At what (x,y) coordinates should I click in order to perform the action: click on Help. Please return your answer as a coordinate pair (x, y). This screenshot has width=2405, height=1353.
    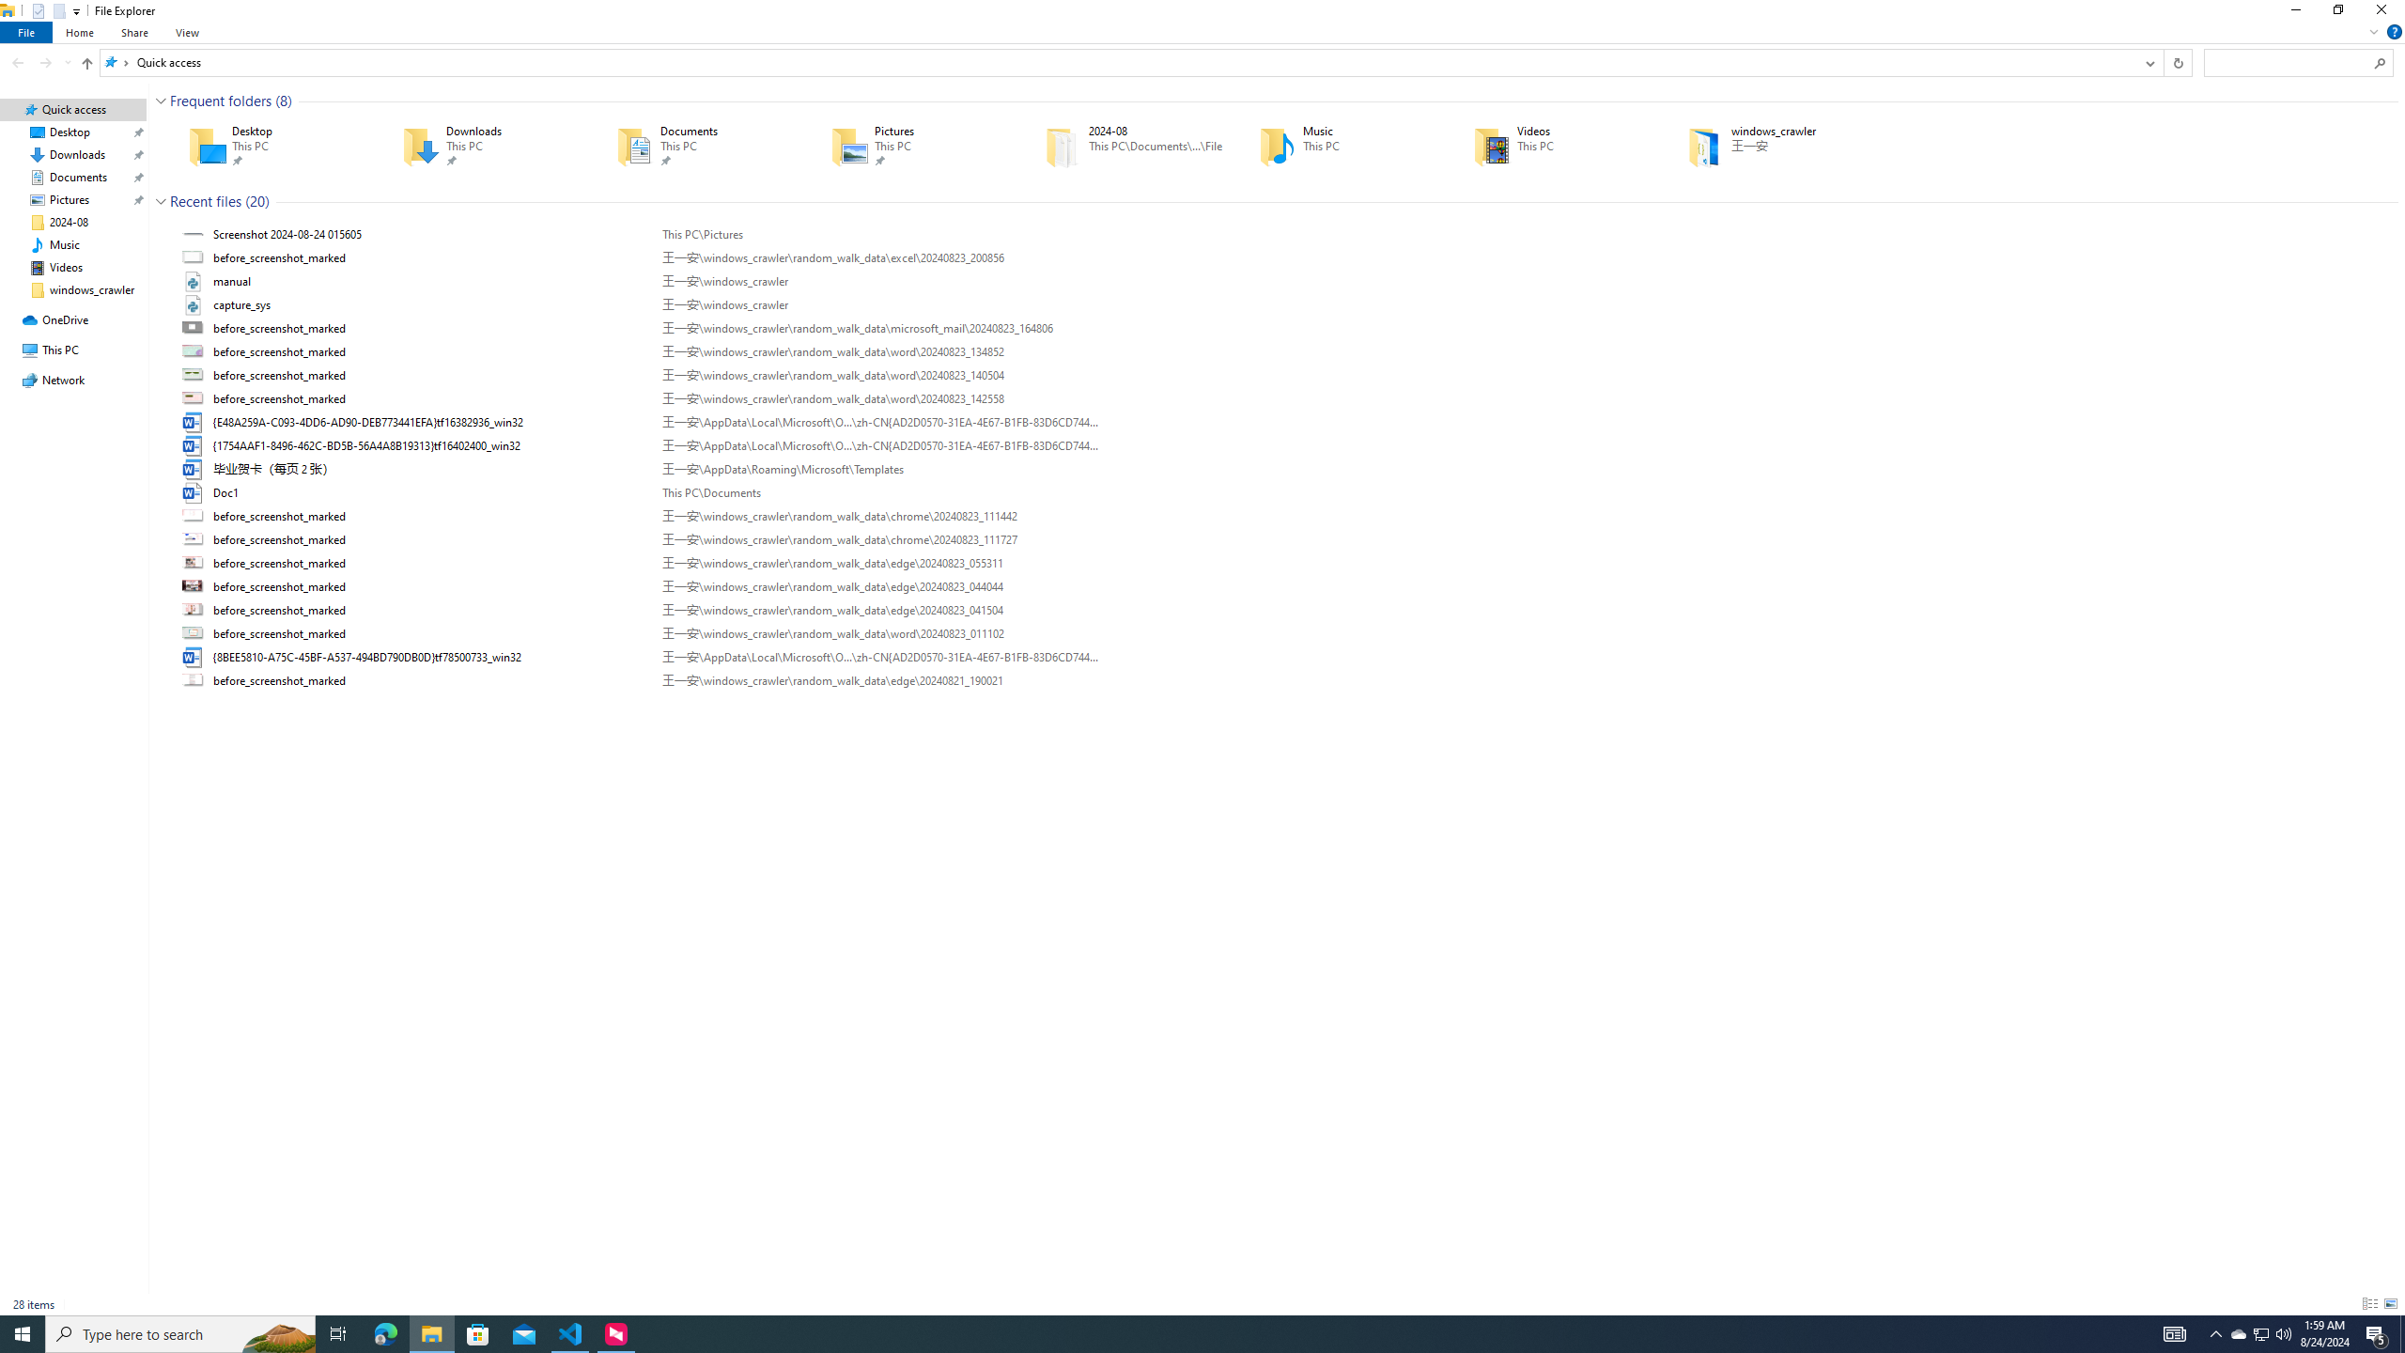
    Looking at the image, I should click on (2394, 32).